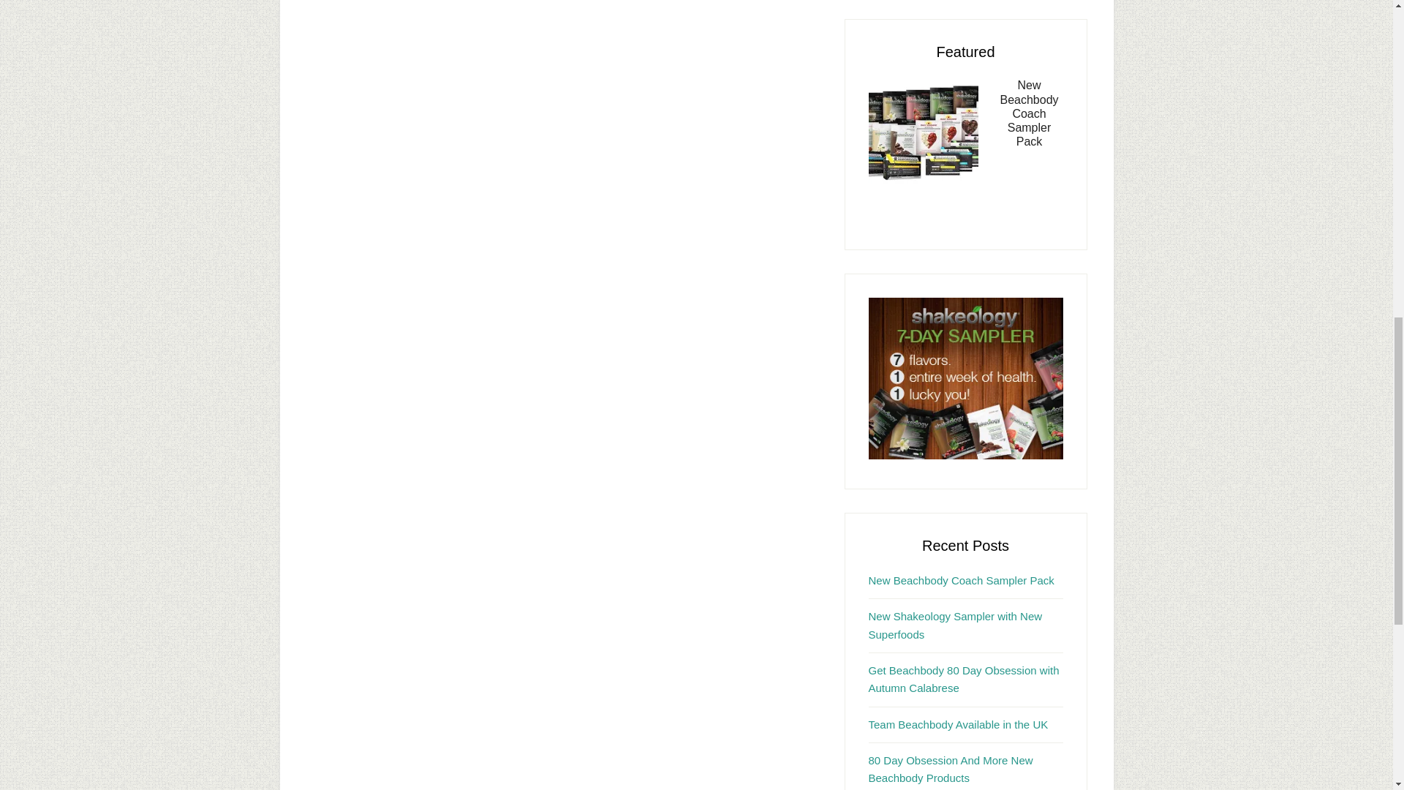 The height and width of the screenshot is (790, 1404). I want to click on 80 Day Obsession And More New Beachbody Products, so click(951, 770).